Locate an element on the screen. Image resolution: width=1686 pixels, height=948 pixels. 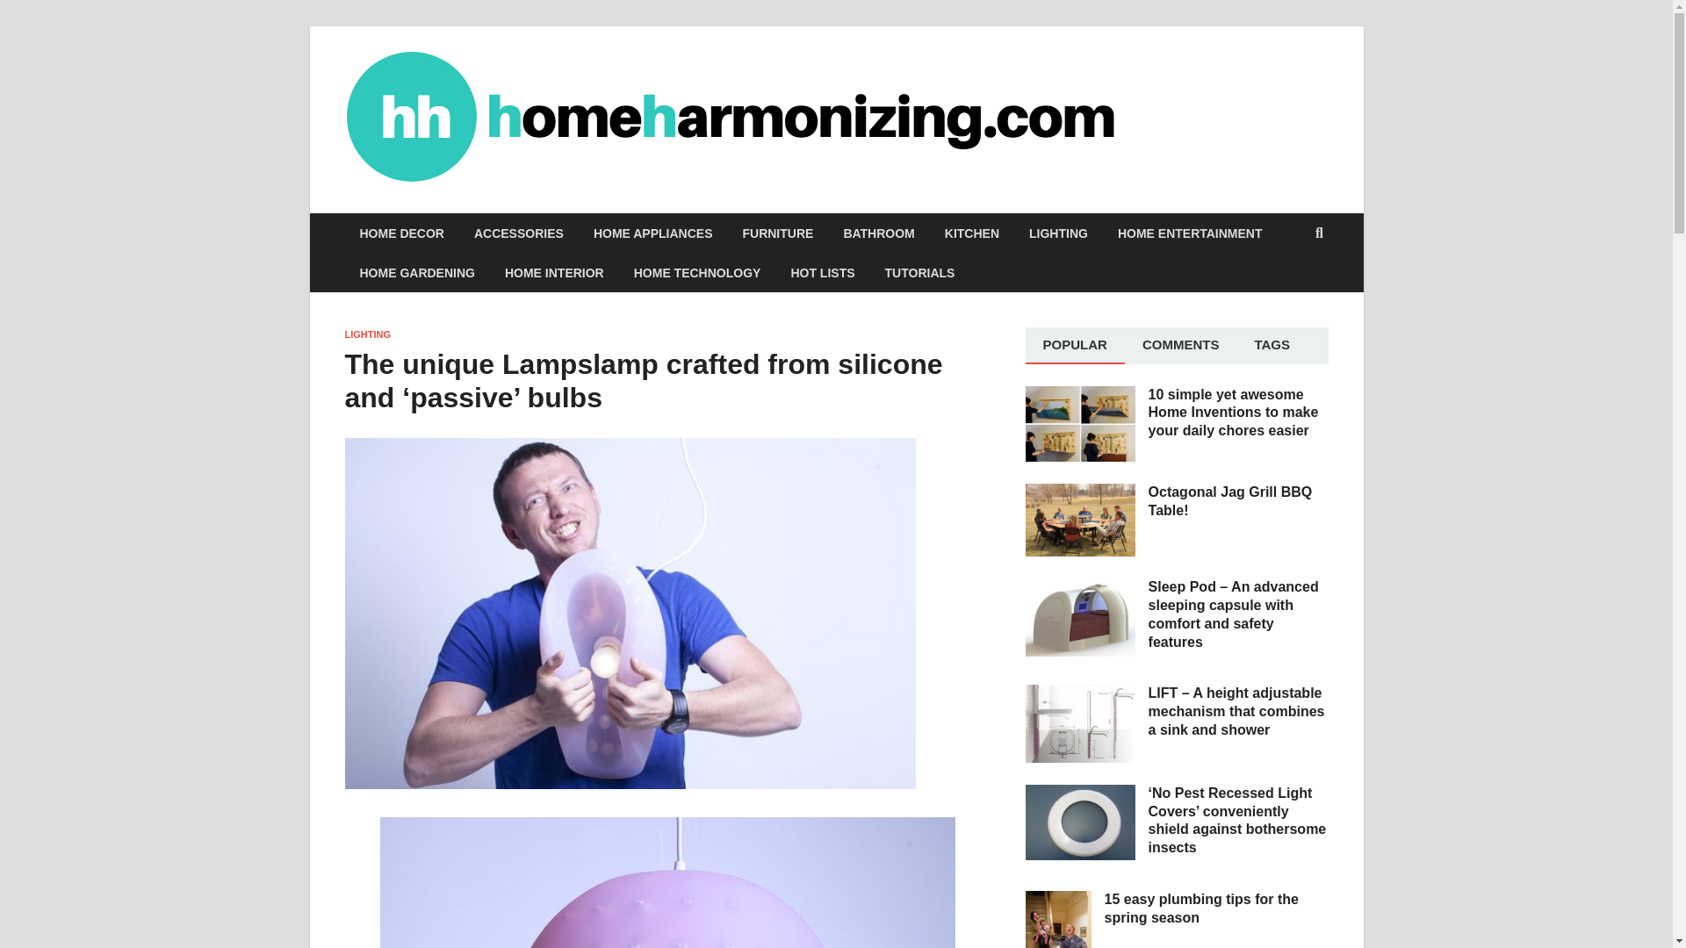
HOME ENTERTAINMENT is located at coordinates (1190, 233).